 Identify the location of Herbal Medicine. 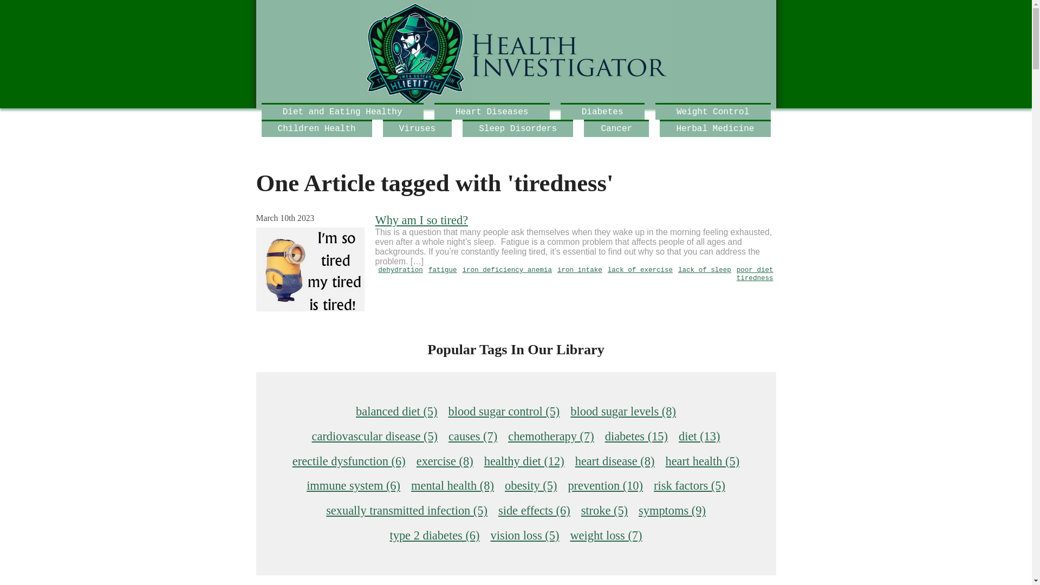
(715, 128).